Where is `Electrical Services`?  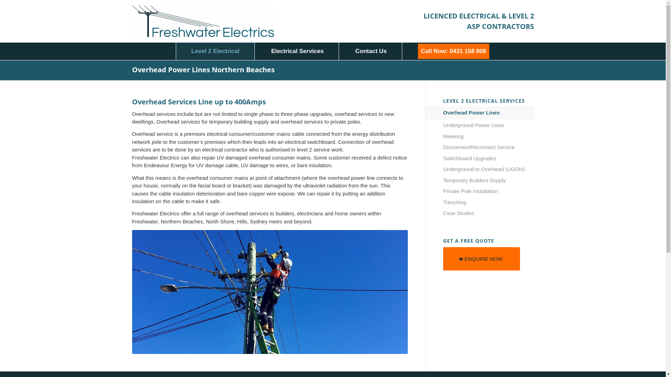 Electrical Services is located at coordinates (298, 51).